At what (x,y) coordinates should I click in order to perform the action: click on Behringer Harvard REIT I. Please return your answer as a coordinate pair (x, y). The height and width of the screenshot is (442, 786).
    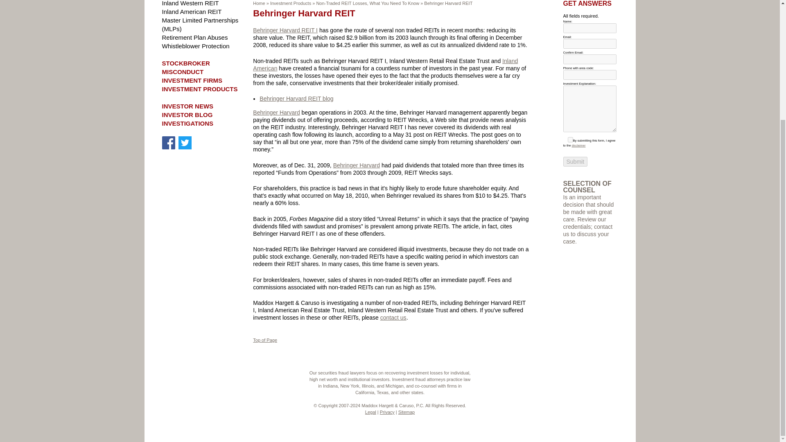
    Looking at the image, I should click on (285, 30).